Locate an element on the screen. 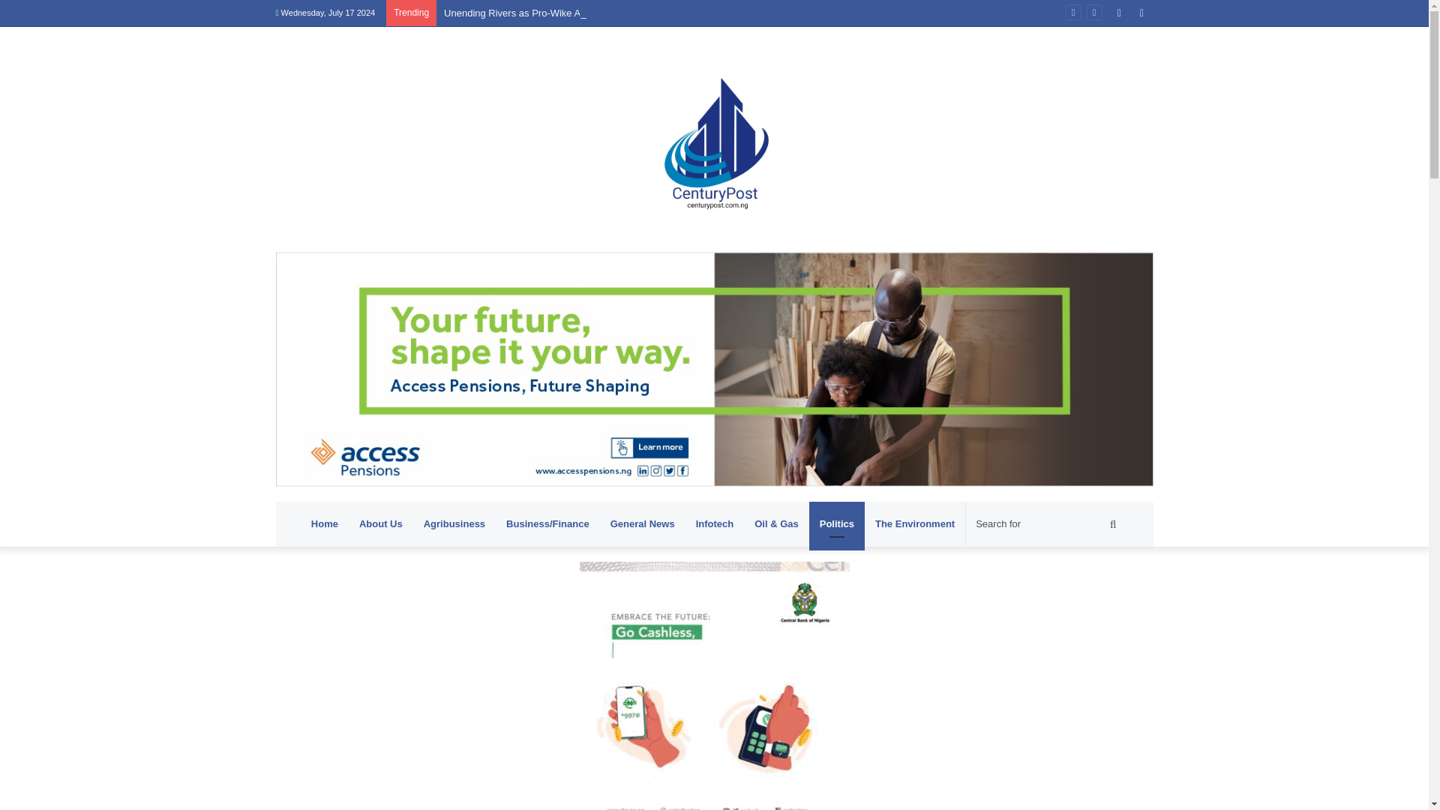  Agribusiness is located at coordinates (454, 523).